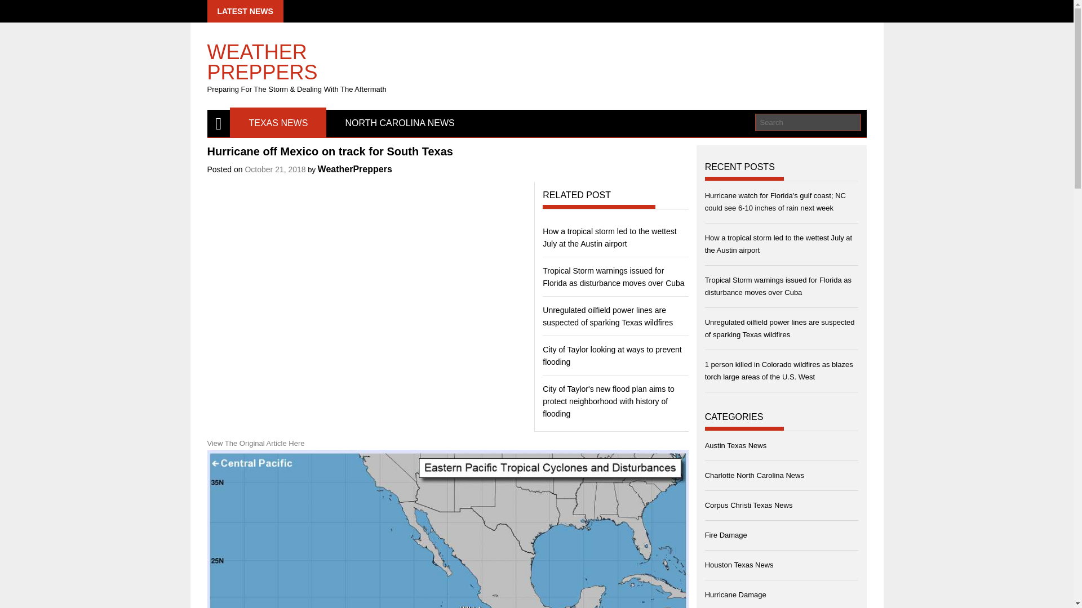 Image resolution: width=1082 pixels, height=608 pixels. What do you see at coordinates (736, 446) in the screenshot?
I see `Austin Texas News` at bounding box center [736, 446].